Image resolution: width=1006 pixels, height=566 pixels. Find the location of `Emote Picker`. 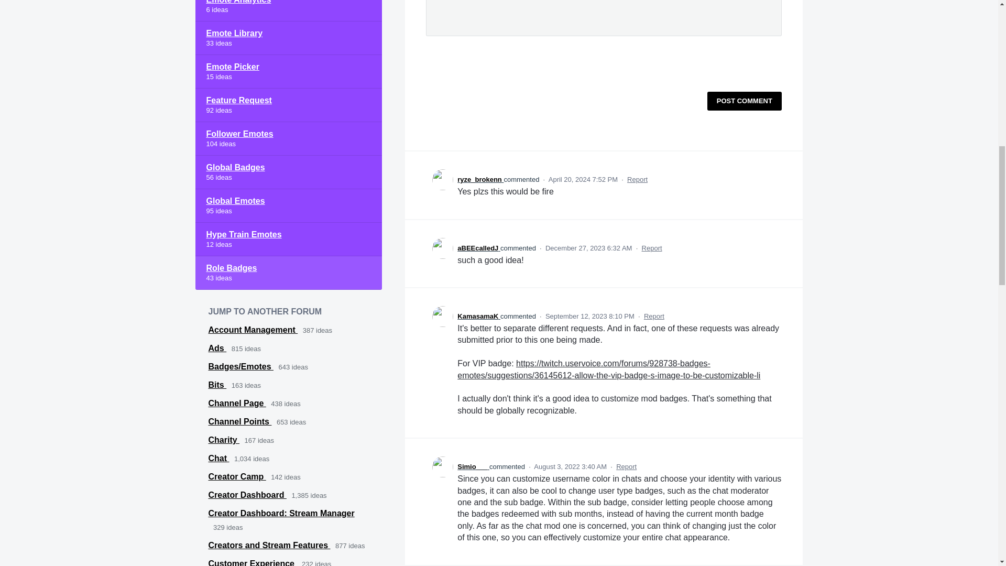

Emote Picker is located at coordinates (288, 71).